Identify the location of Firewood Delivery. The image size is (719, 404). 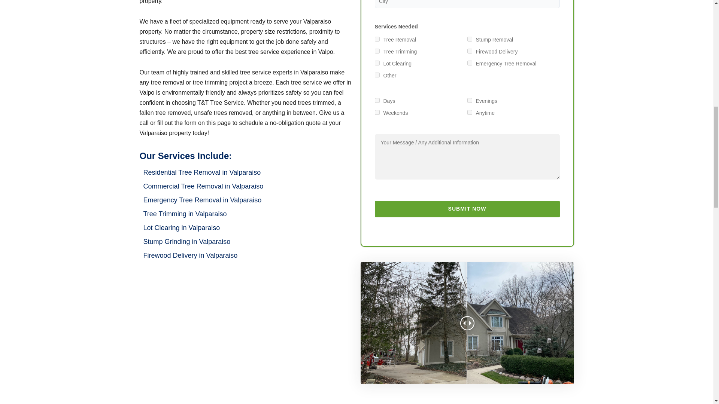
(470, 51).